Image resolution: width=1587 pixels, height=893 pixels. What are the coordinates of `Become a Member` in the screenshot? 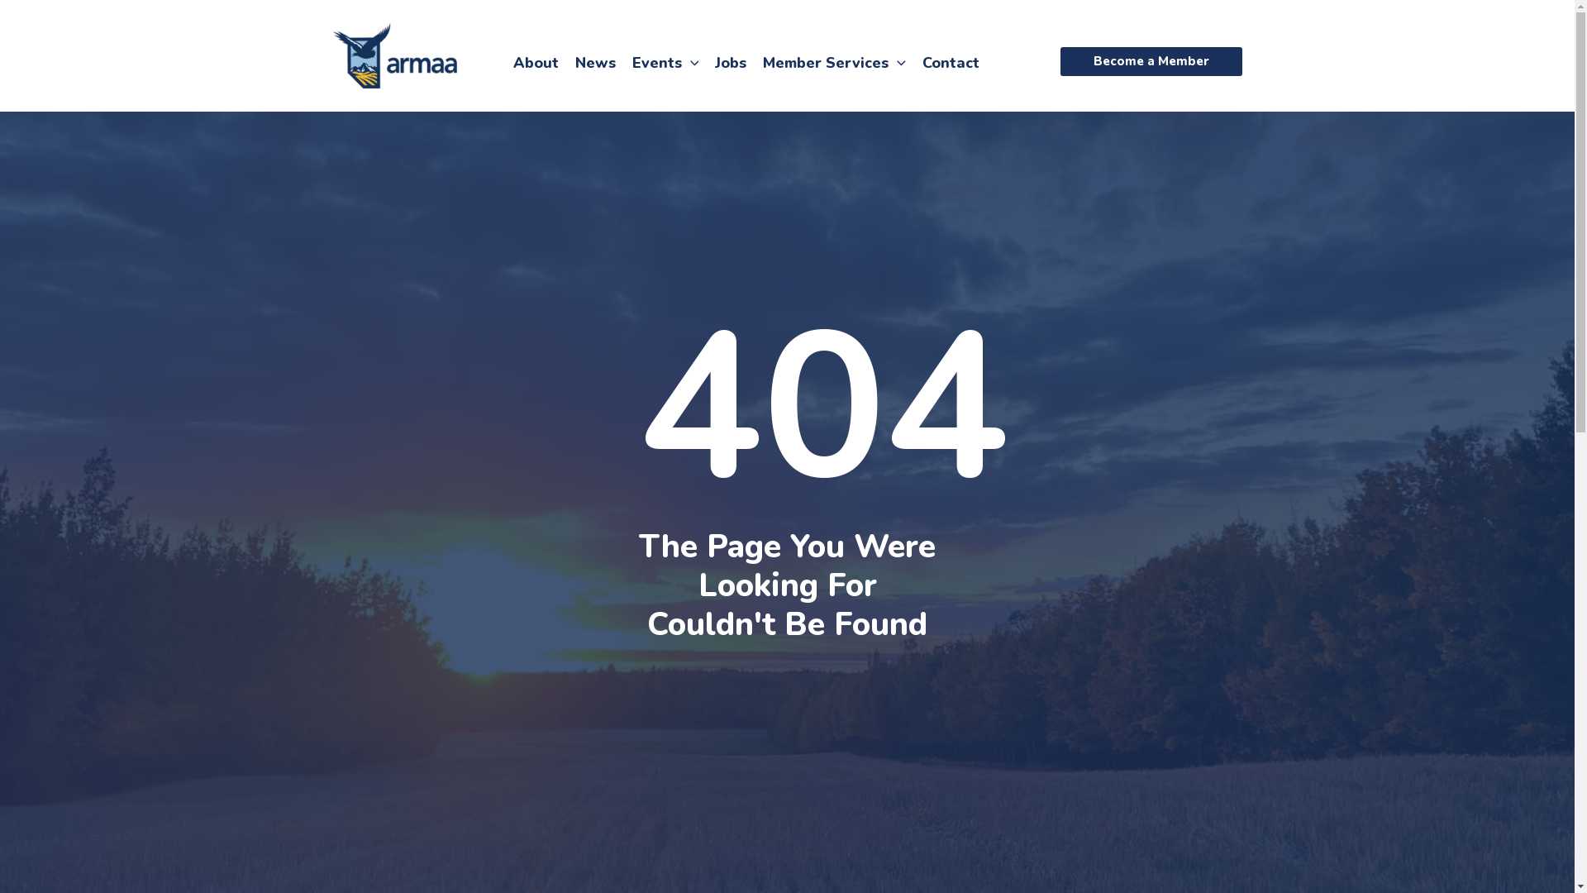 It's located at (1151, 61).